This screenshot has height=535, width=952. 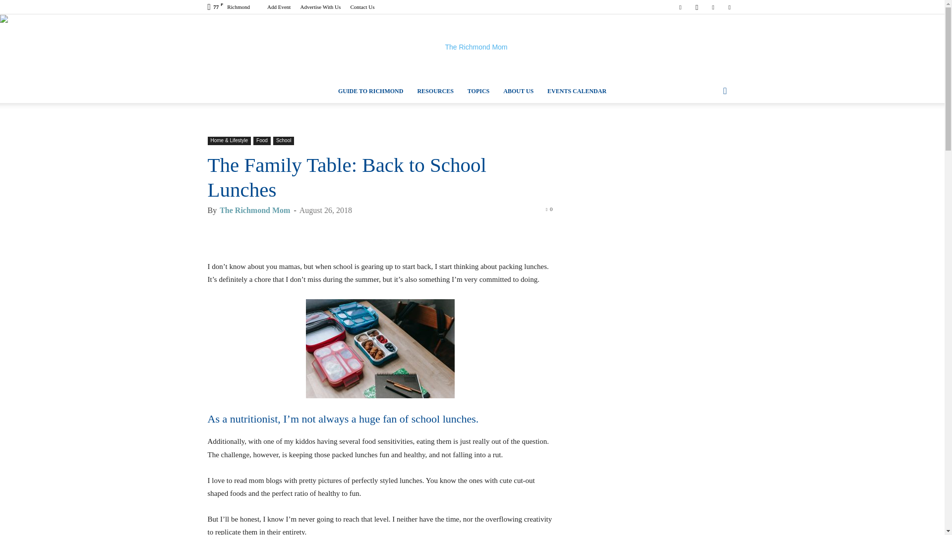 I want to click on Twitter, so click(x=729, y=7).